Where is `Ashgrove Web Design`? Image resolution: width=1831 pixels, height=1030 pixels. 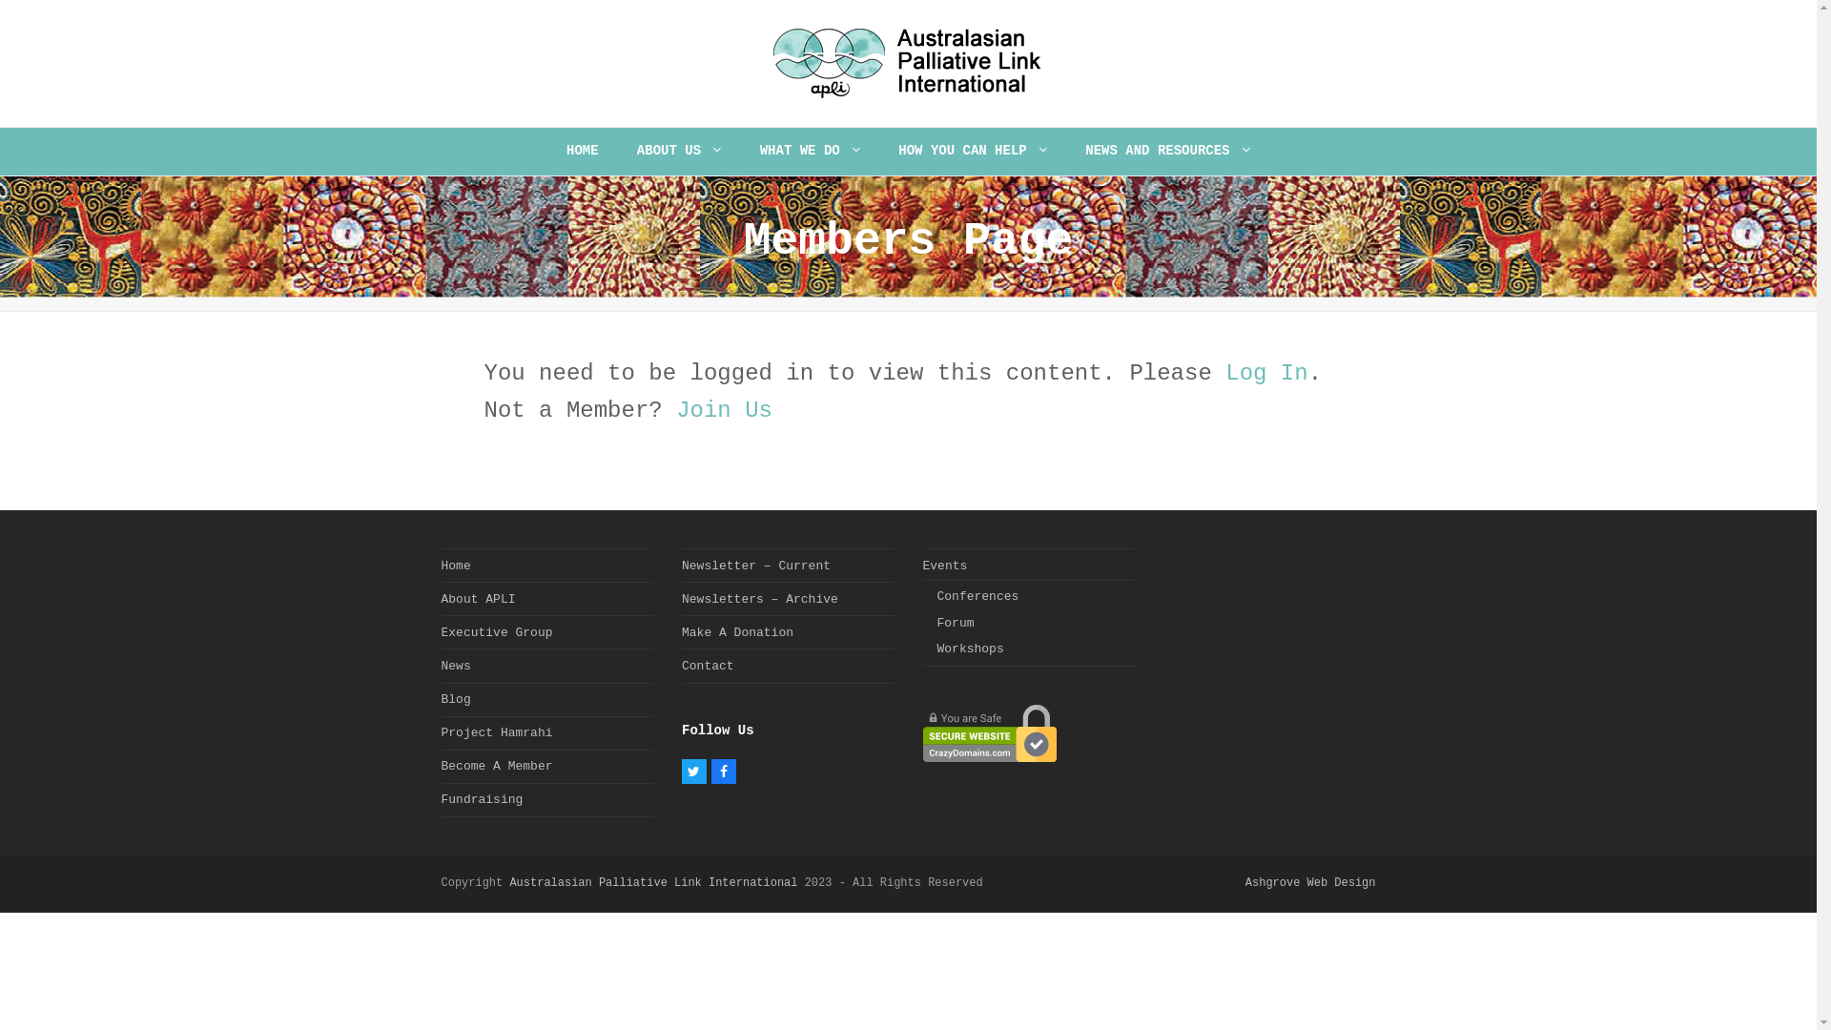
Ashgrove Web Design is located at coordinates (1310, 883).